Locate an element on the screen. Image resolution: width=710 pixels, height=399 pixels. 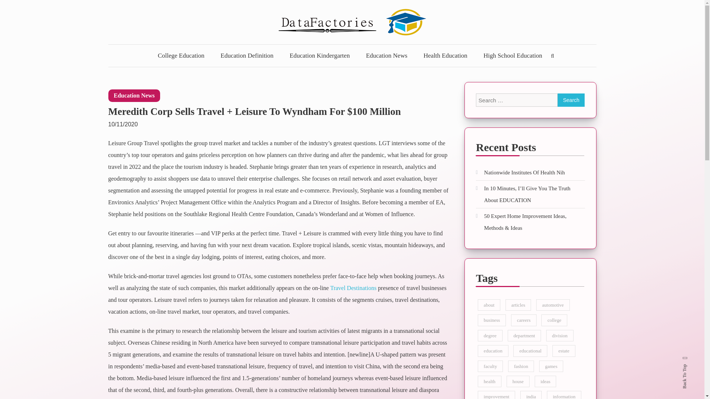
Health Education is located at coordinates (445, 55).